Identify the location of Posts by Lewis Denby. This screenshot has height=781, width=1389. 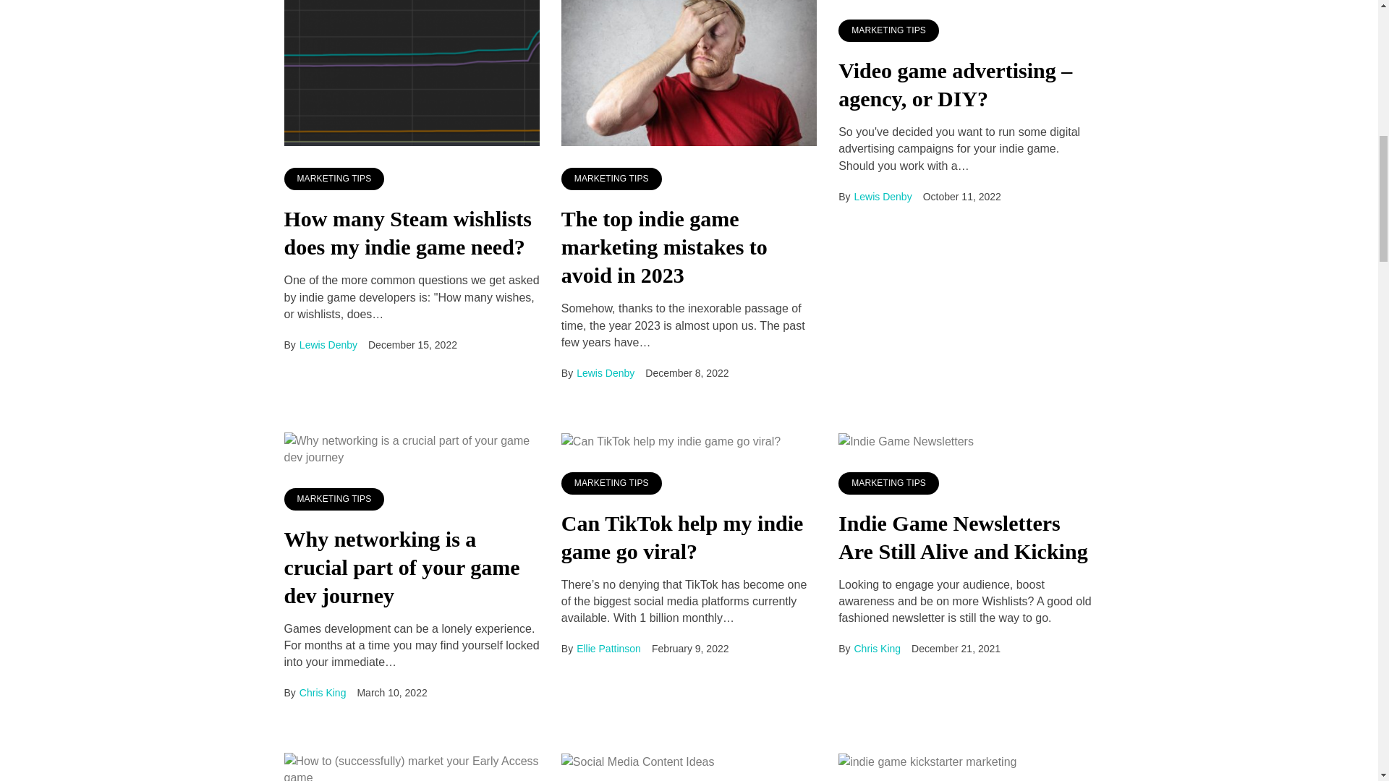
(605, 372).